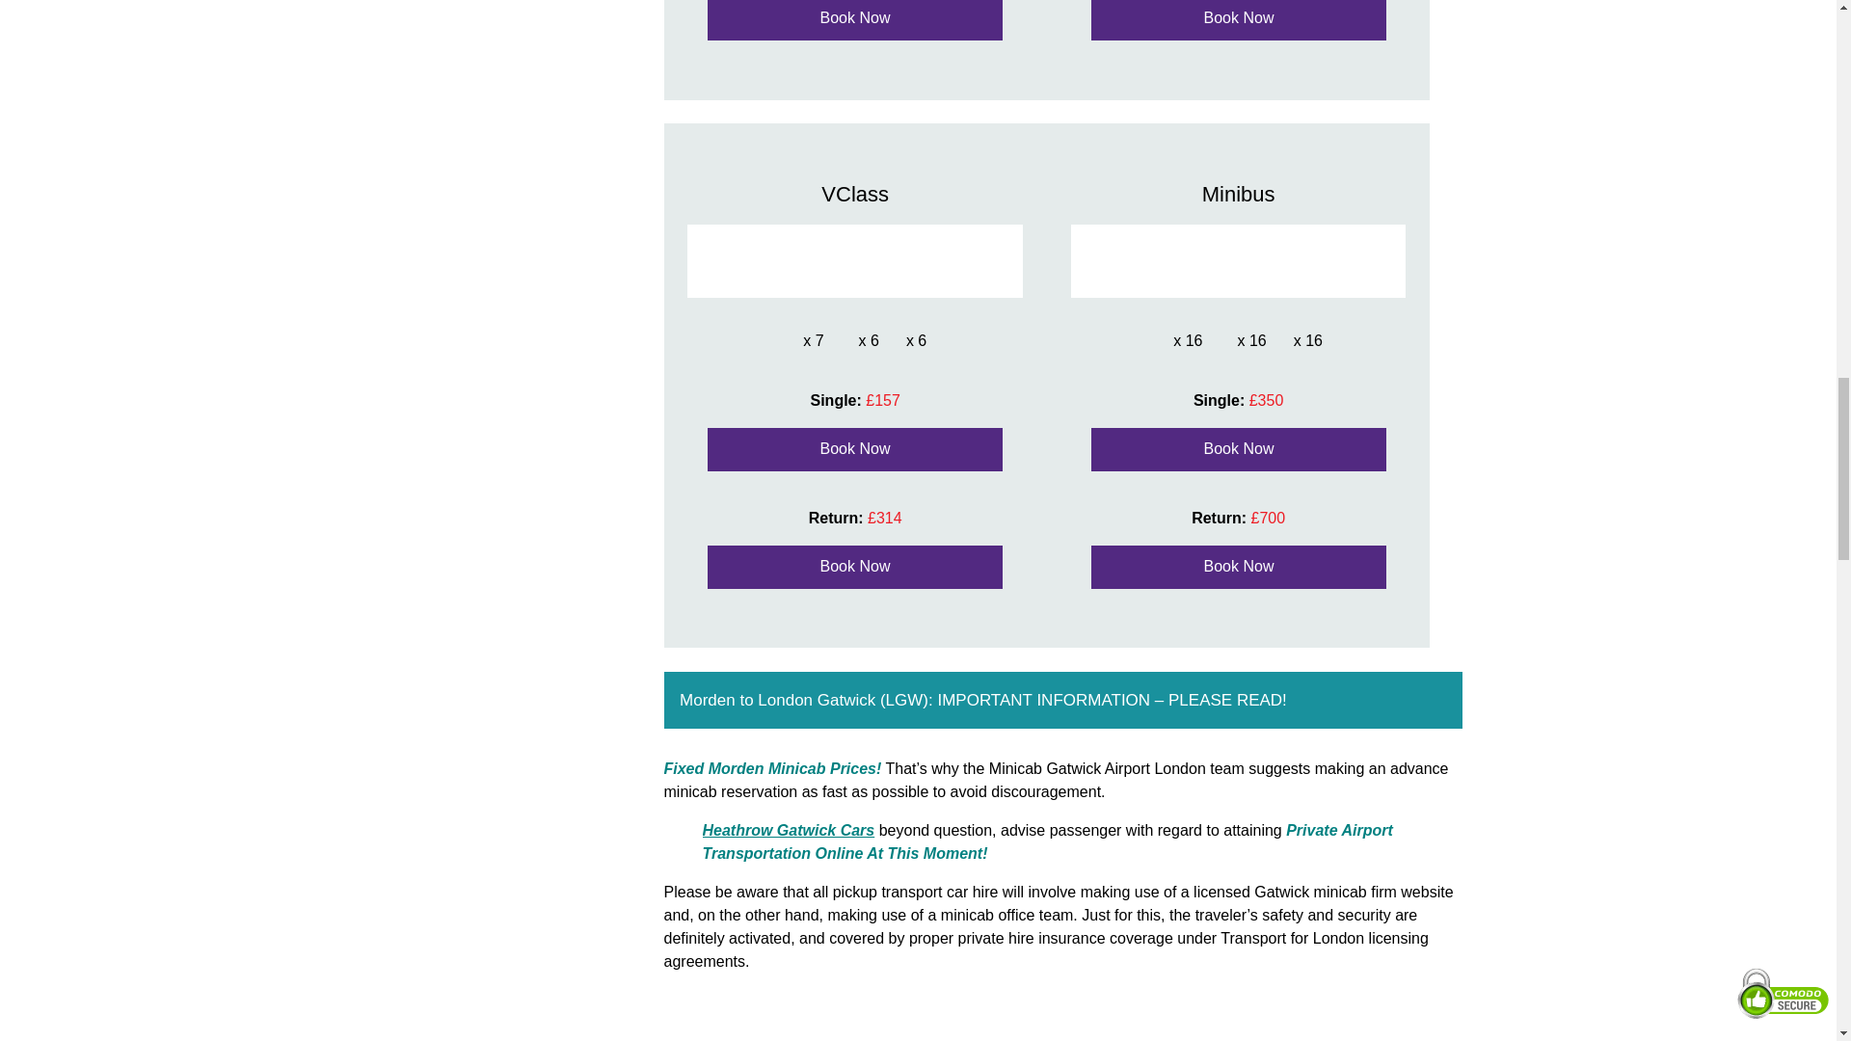  What do you see at coordinates (854, 449) in the screenshot?
I see `Book Now` at bounding box center [854, 449].